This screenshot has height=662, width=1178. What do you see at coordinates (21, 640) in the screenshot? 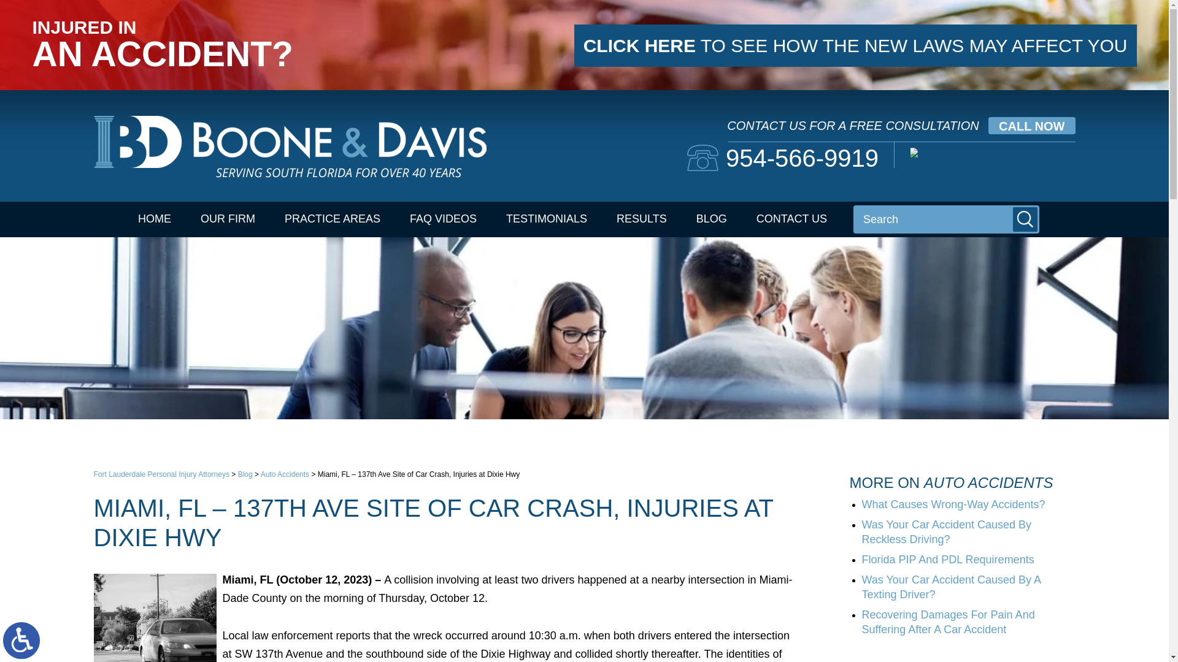
I see `Switch to ADA Accessible Theme` at bounding box center [21, 640].